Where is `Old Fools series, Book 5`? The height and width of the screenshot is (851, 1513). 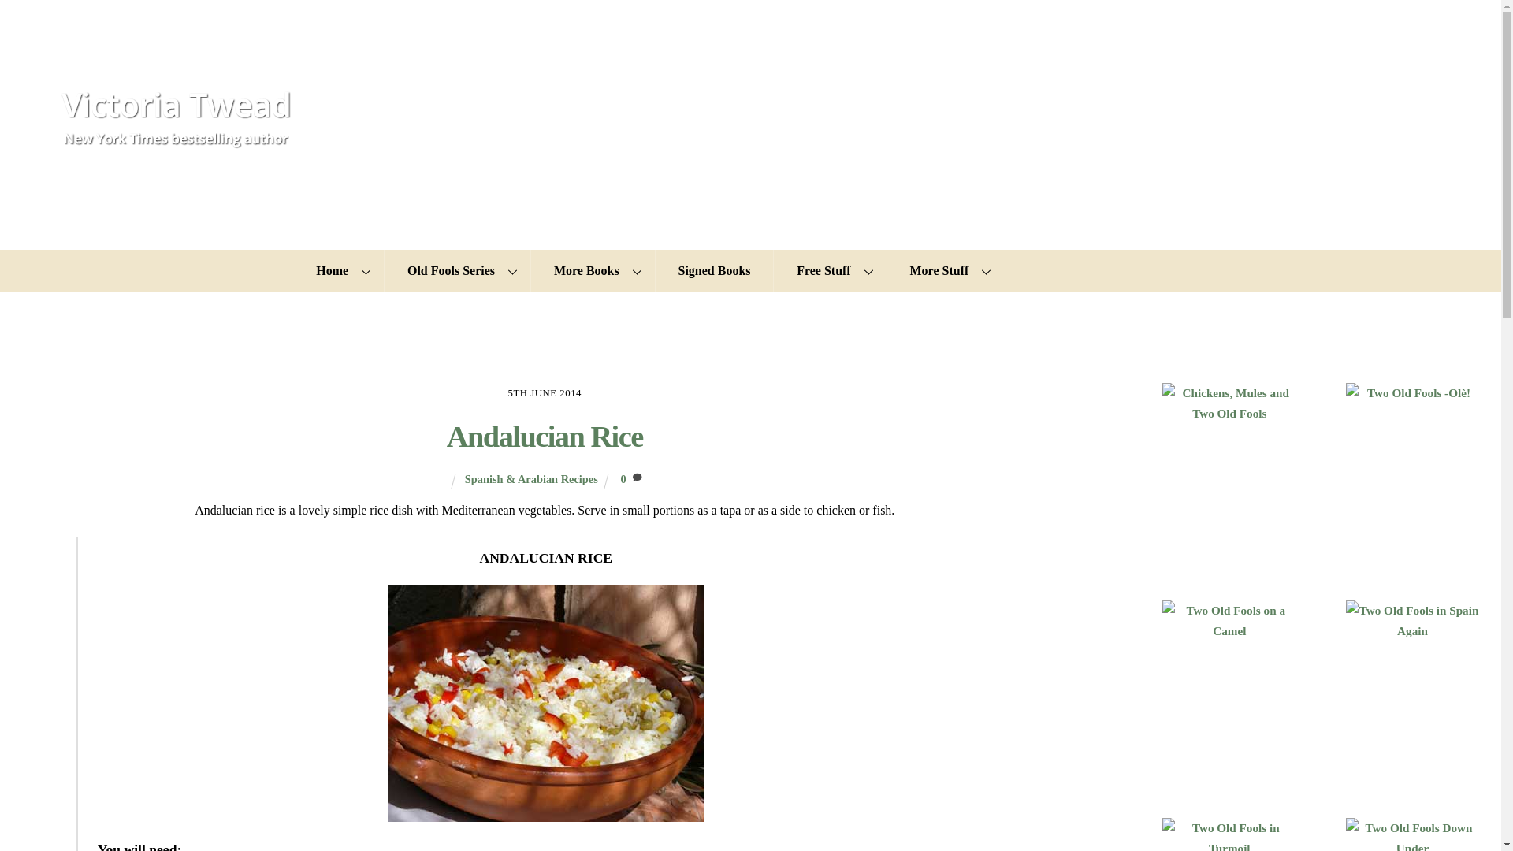 Old Fools series, Book 5 is located at coordinates (1229, 834).